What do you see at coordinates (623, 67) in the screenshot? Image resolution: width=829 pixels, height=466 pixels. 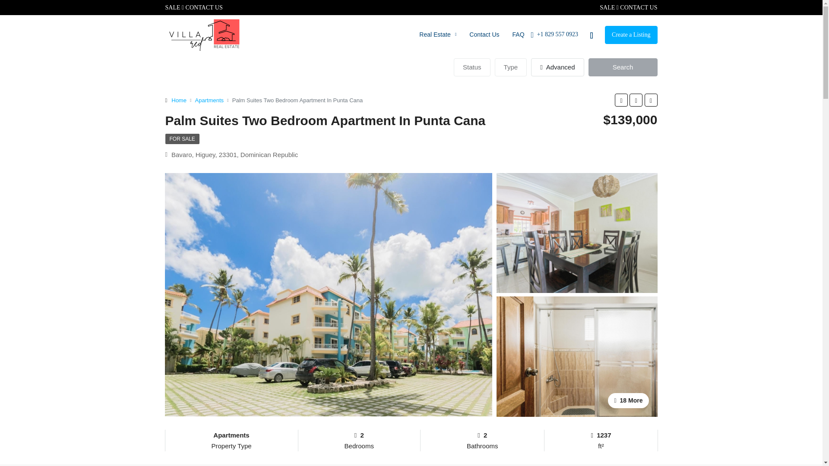 I see `Search` at bounding box center [623, 67].